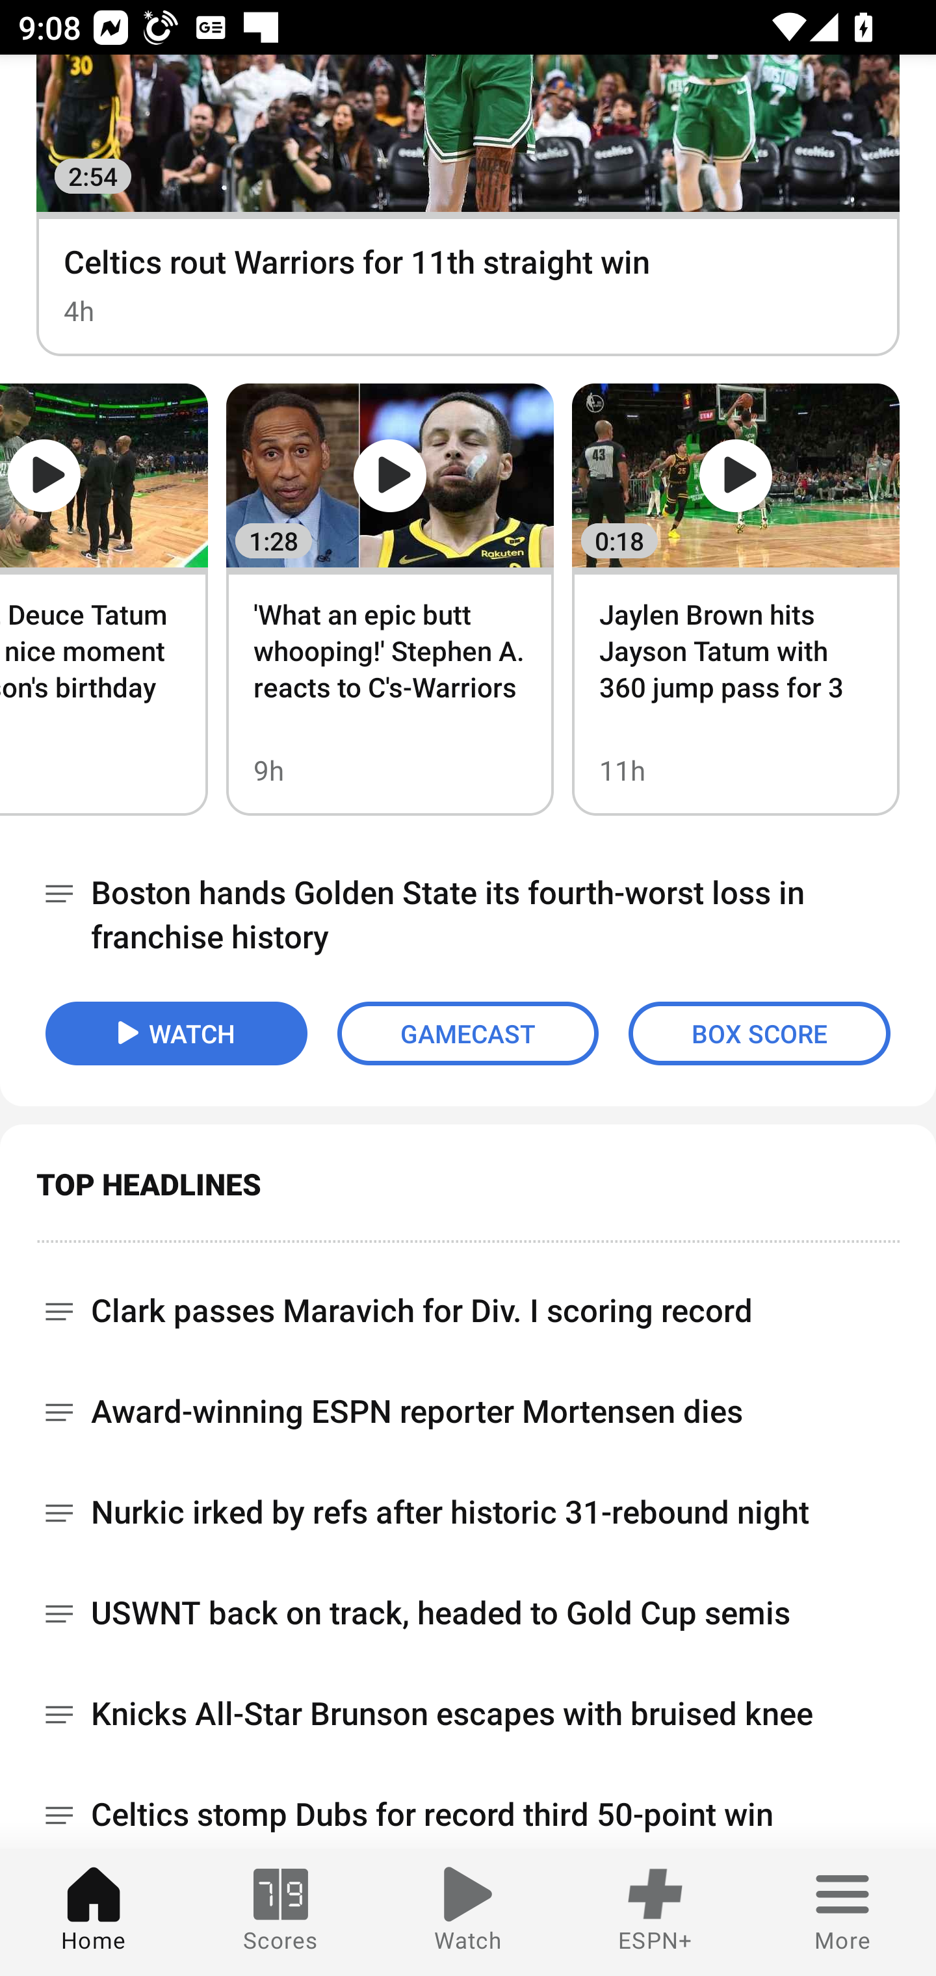 Image resolution: width=936 pixels, height=1976 pixels. I want to click on  Celtics stomp Dubs for record third 50-point win, so click(468, 1807).